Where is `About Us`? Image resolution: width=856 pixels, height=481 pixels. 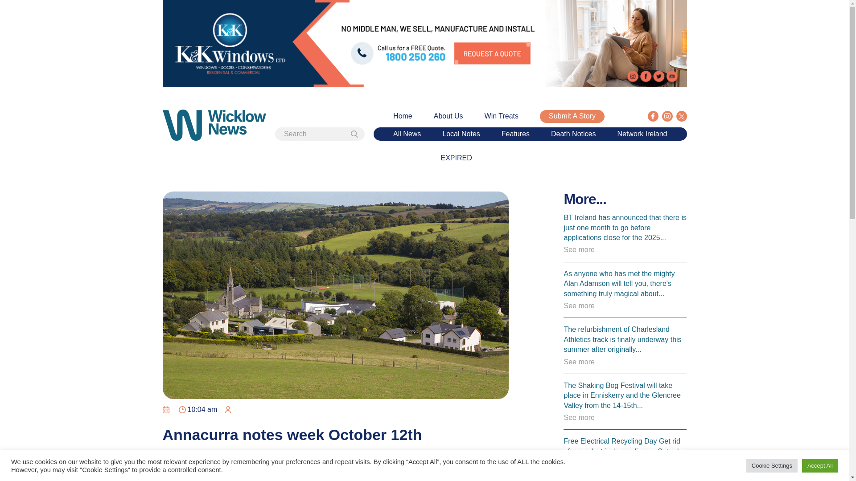 About Us is located at coordinates (449, 116).